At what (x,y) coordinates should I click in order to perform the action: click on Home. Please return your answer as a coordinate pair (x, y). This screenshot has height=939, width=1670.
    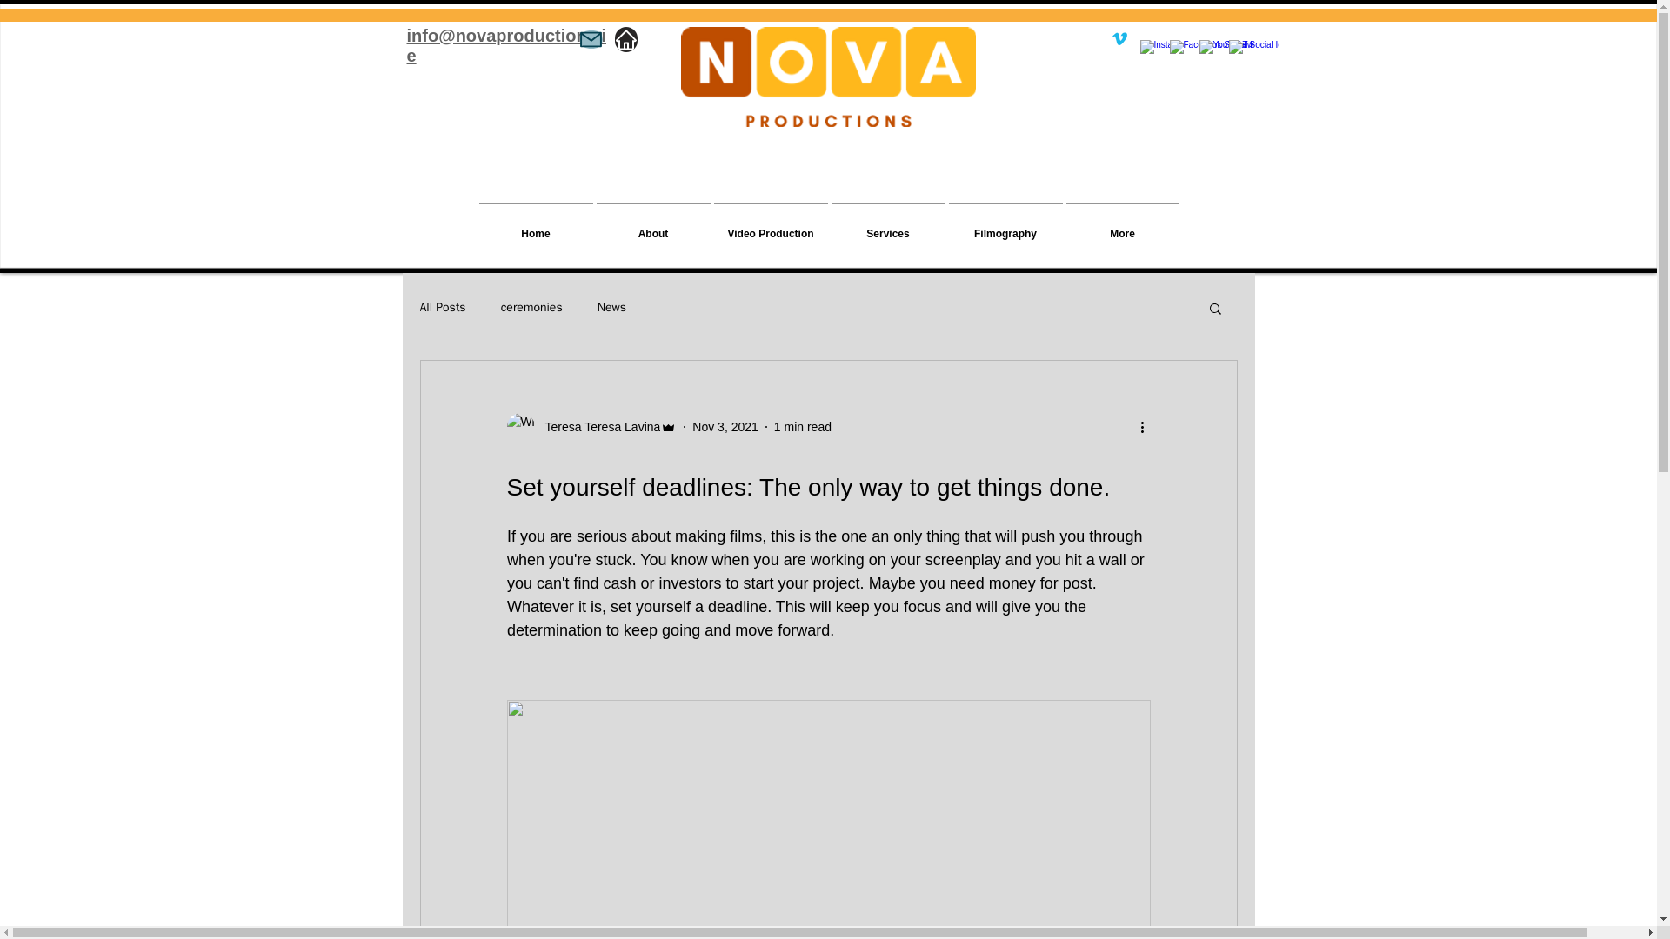
    Looking at the image, I should click on (535, 226).